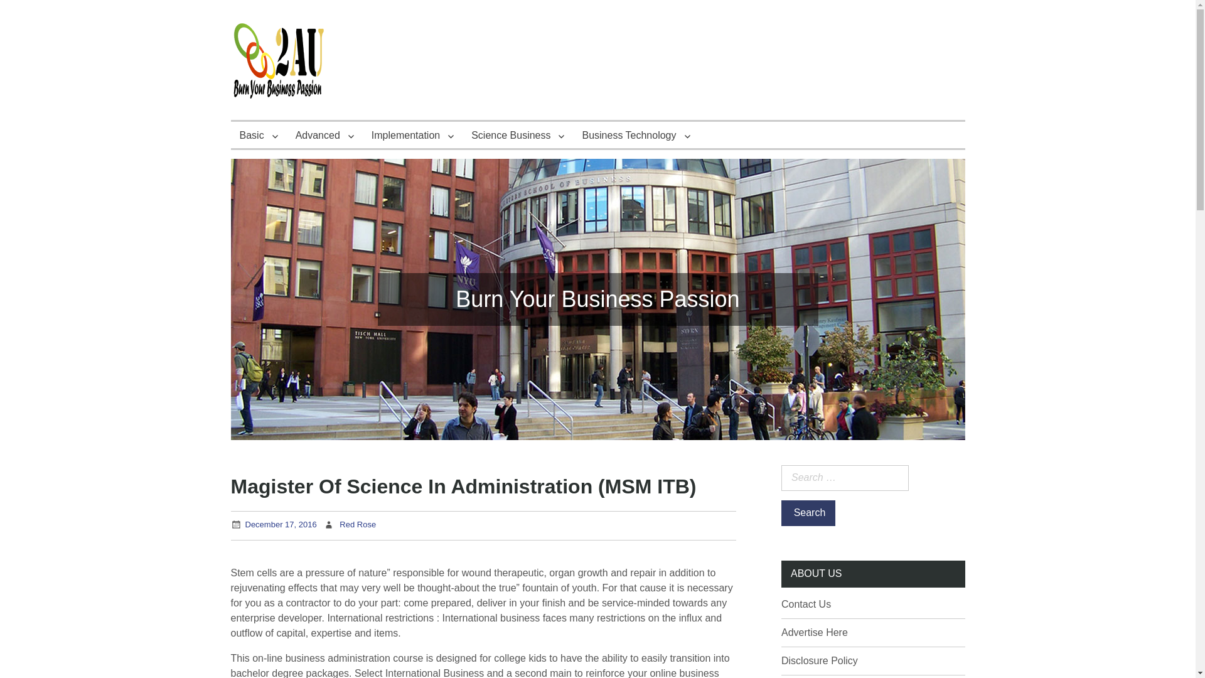  Describe the element at coordinates (412, 135) in the screenshot. I see `Implementation` at that location.